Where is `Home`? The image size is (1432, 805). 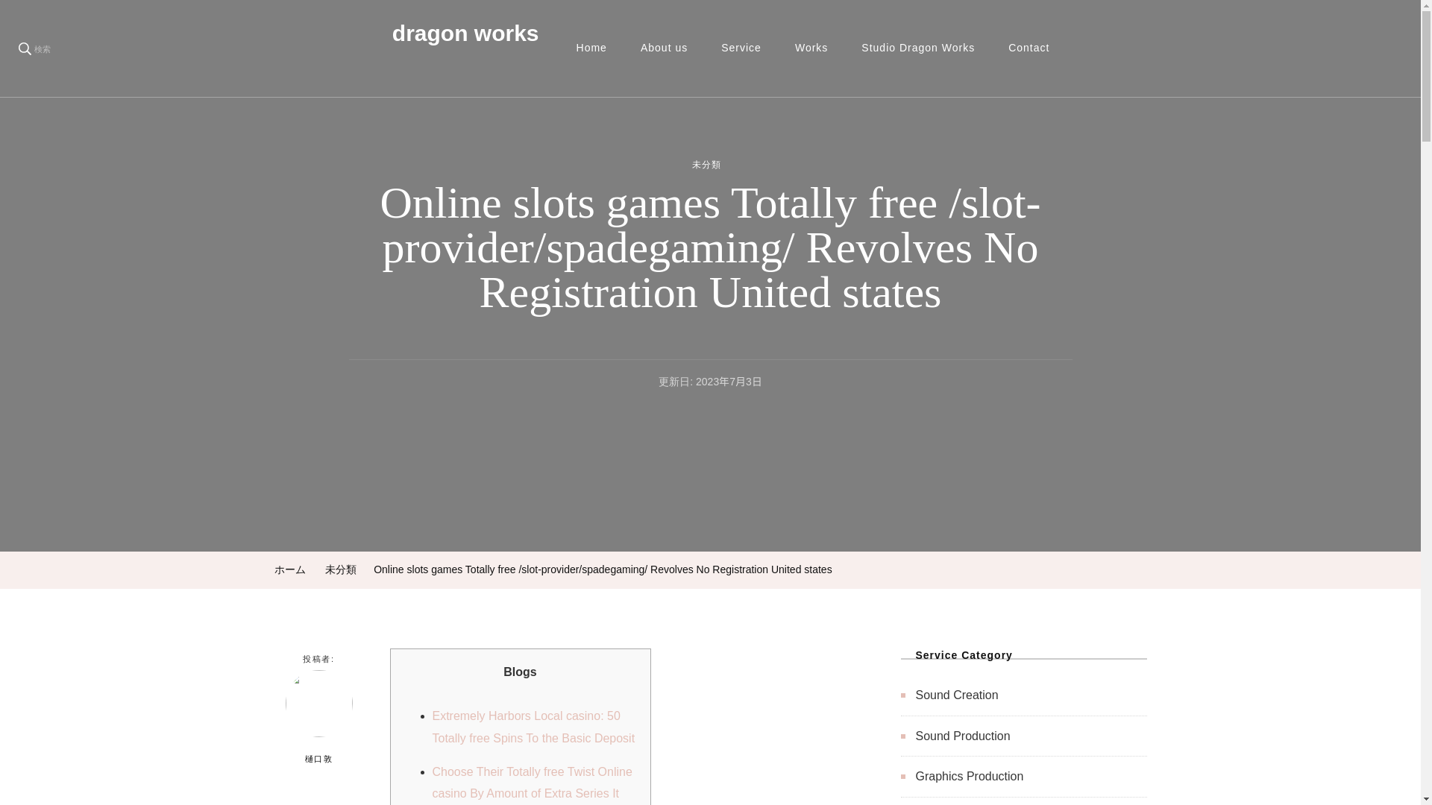
Home is located at coordinates (591, 48).